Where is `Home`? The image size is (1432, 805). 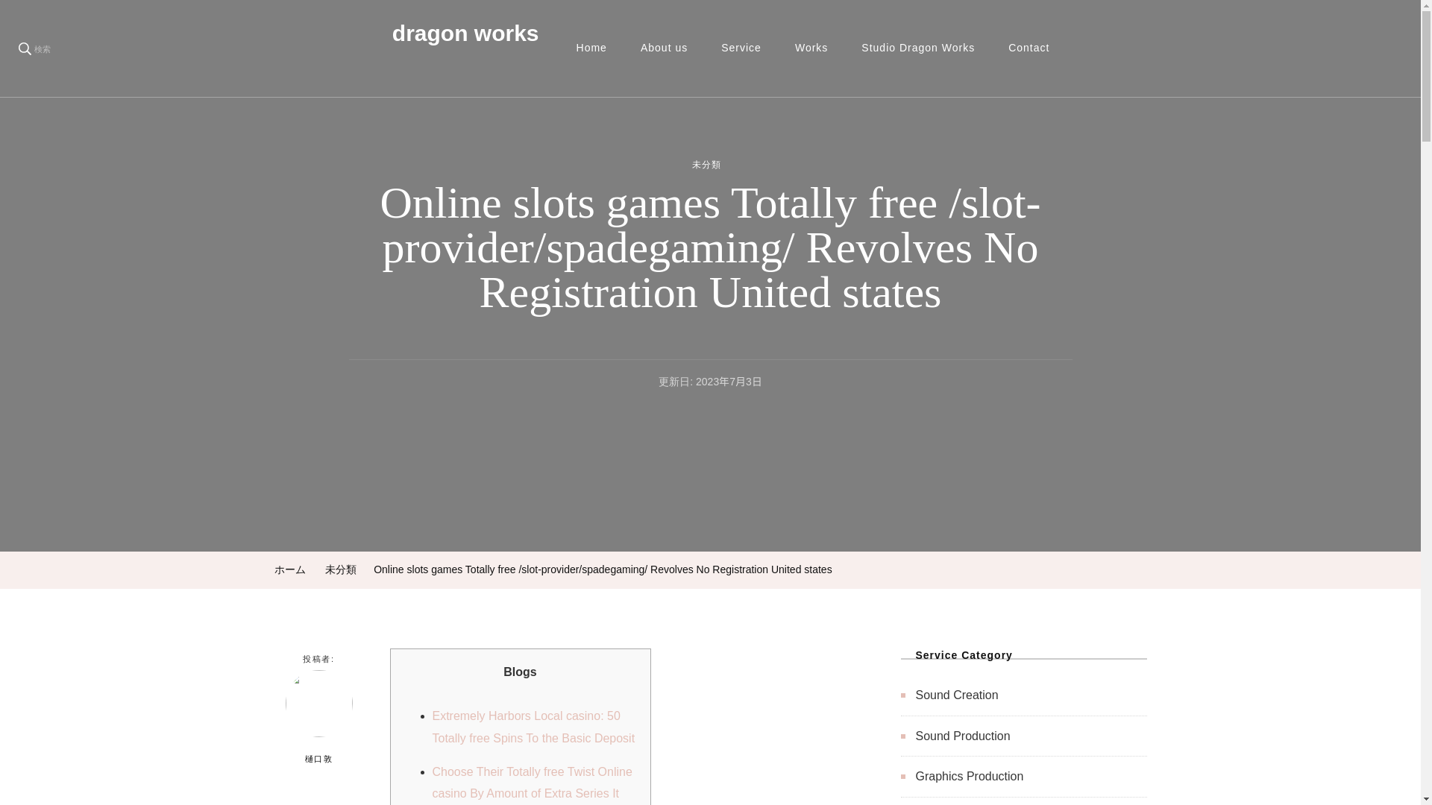
Home is located at coordinates (591, 48).